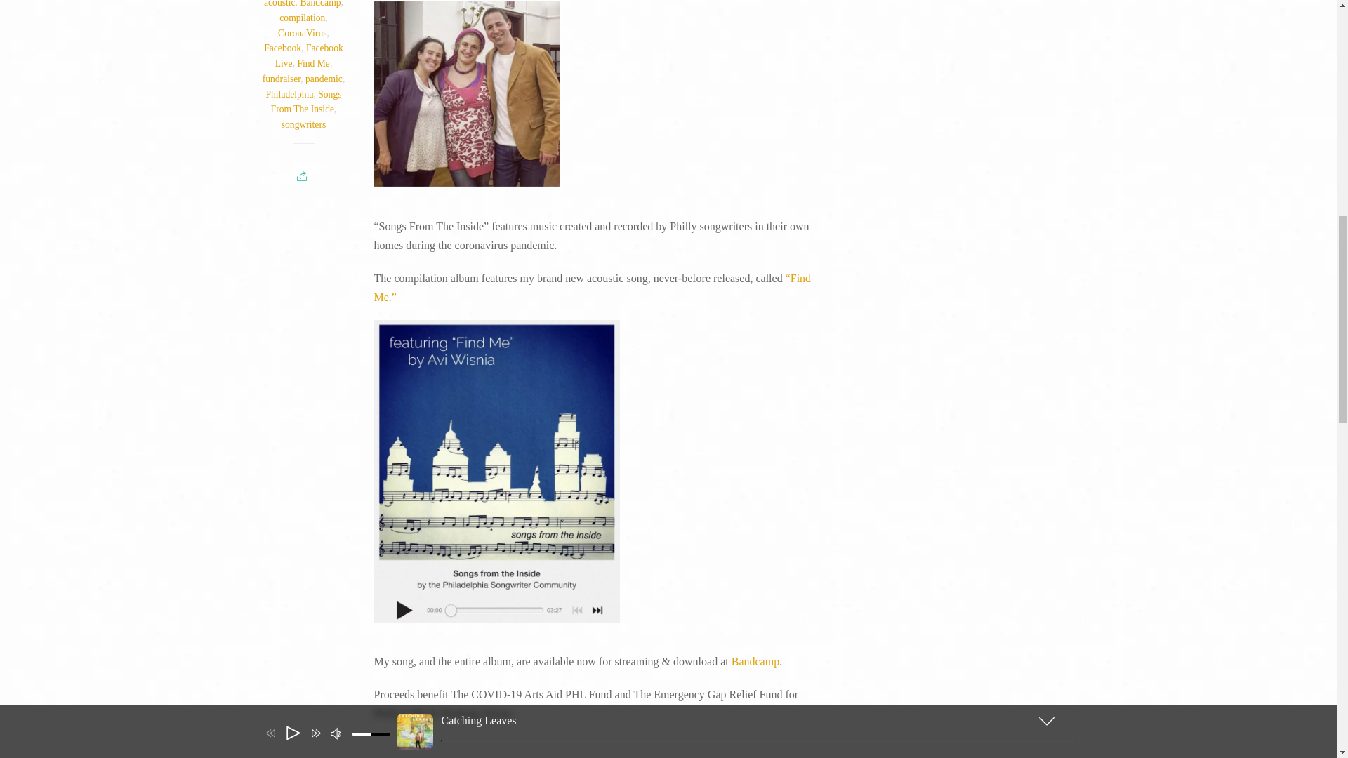  I want to click on CoronaVirus, so click(302, 33).